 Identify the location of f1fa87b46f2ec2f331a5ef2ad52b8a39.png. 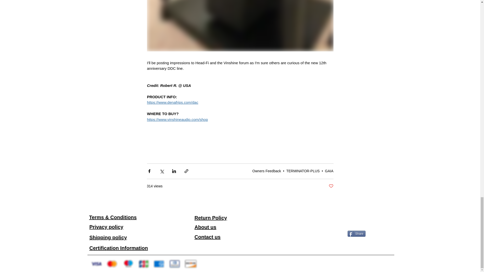
(128, 264).